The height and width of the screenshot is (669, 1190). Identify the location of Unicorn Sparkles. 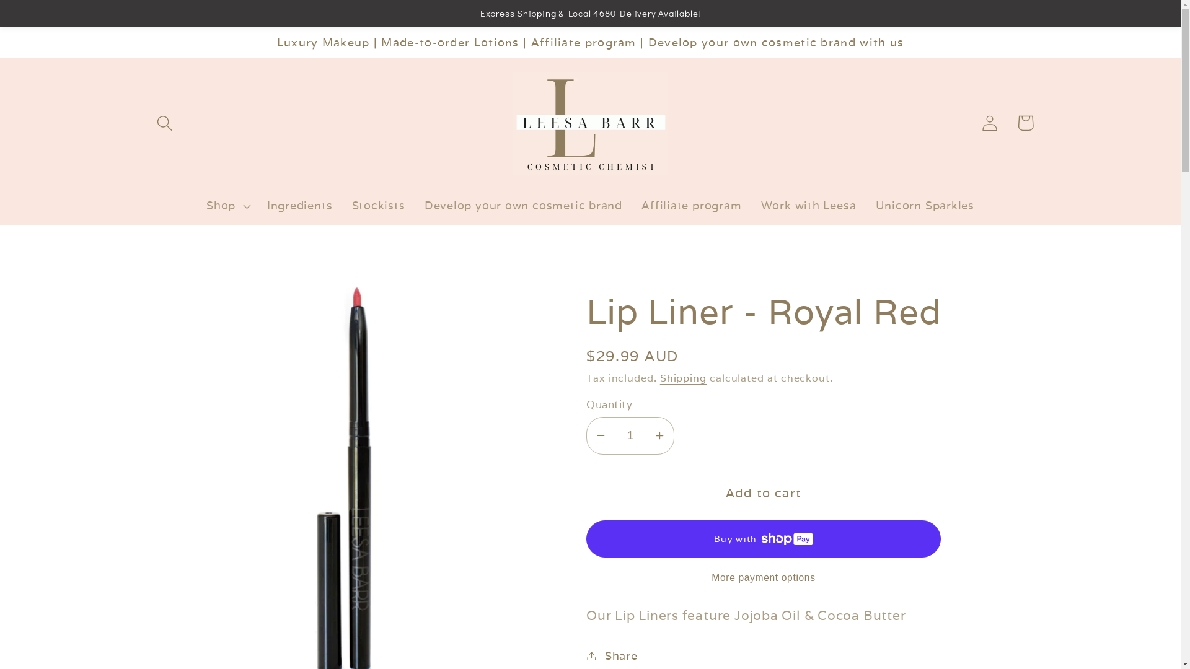
(925, 206).